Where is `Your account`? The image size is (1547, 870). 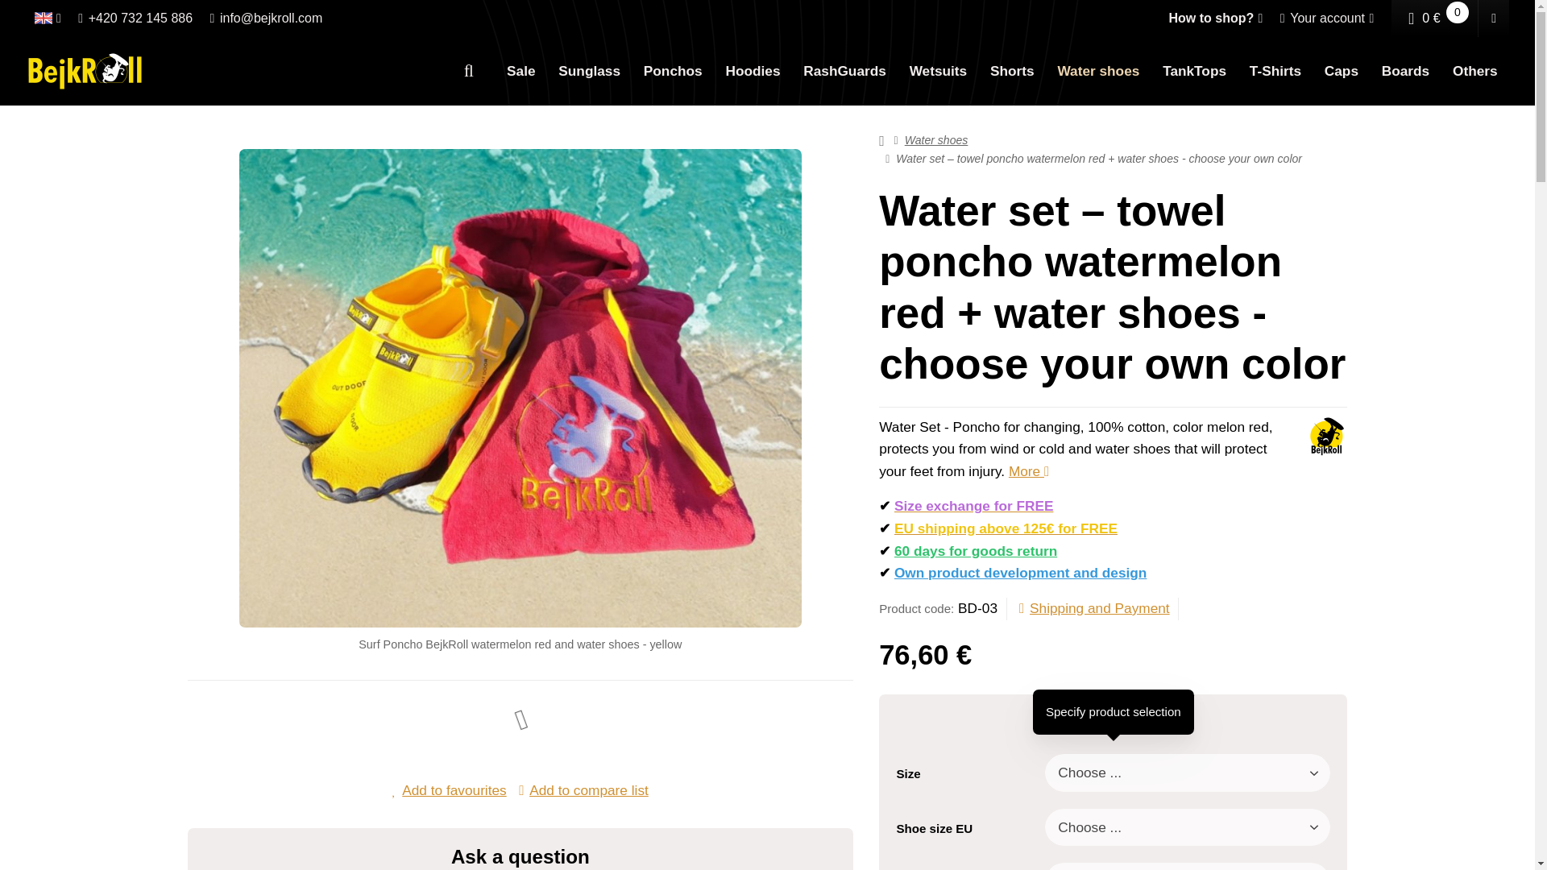 Your account is located at coordinates (1327, 19).